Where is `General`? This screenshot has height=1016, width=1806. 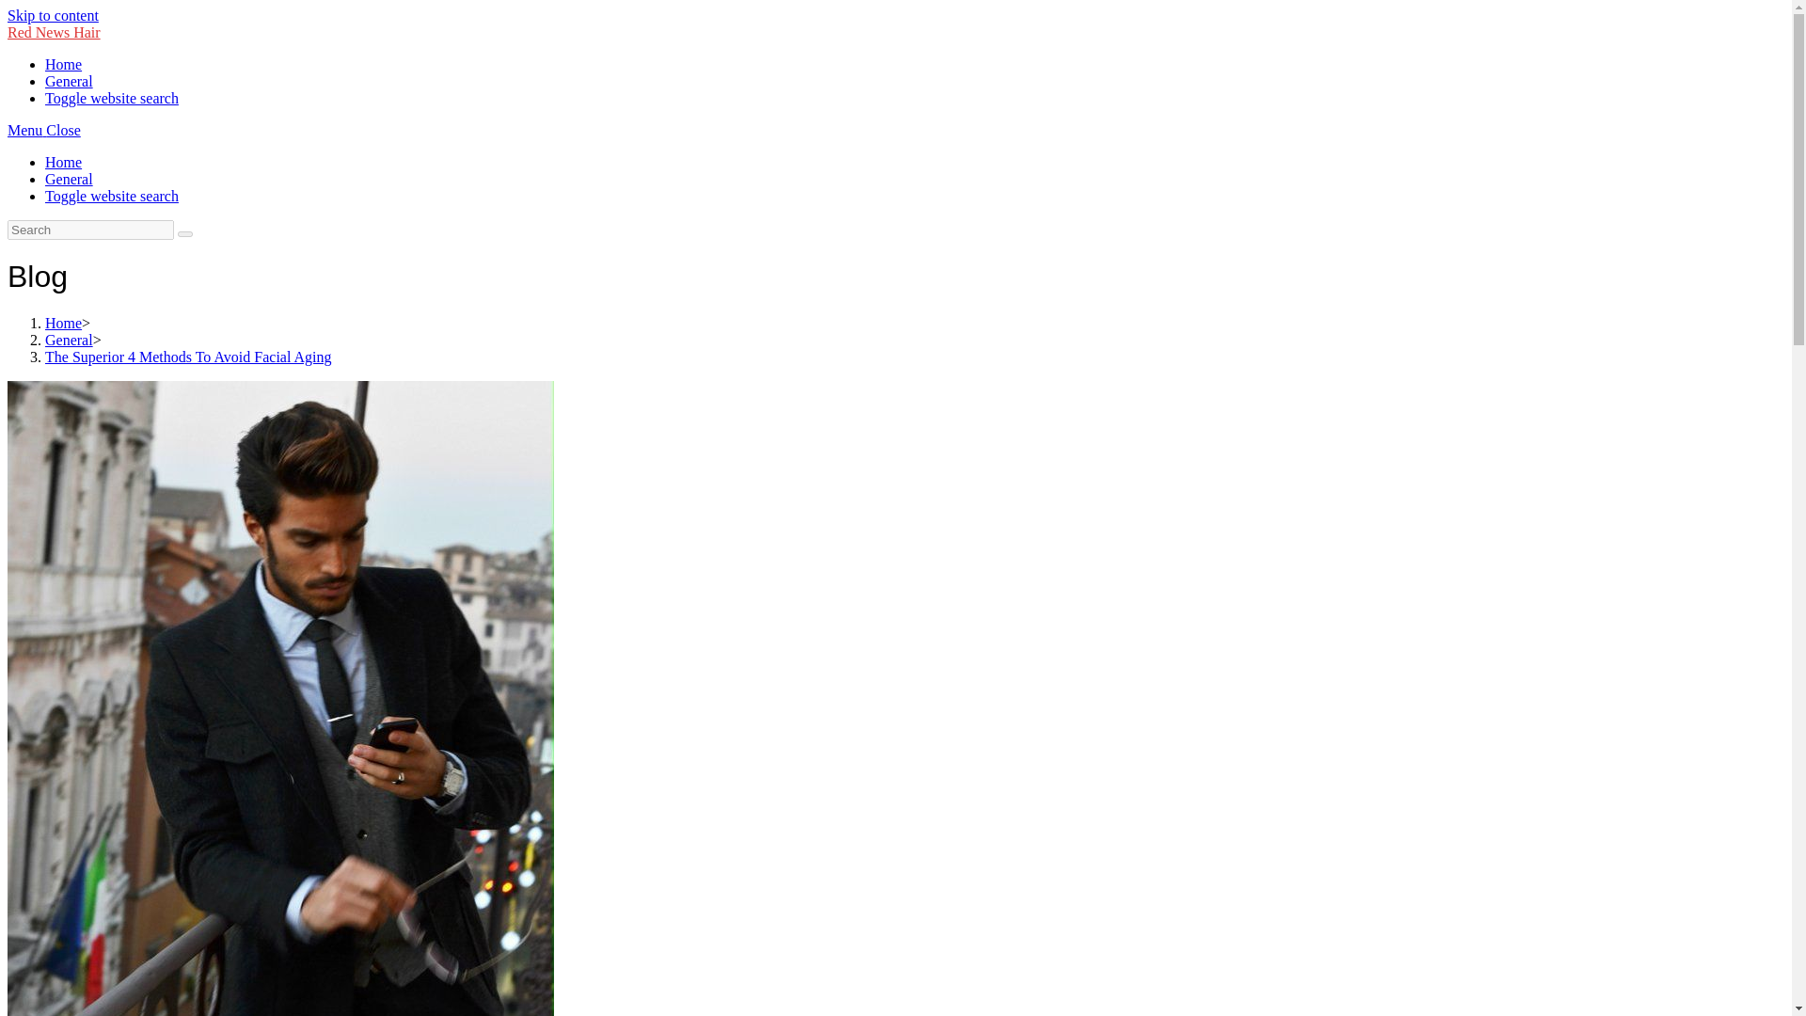
General is located at coordinates (70, 81).